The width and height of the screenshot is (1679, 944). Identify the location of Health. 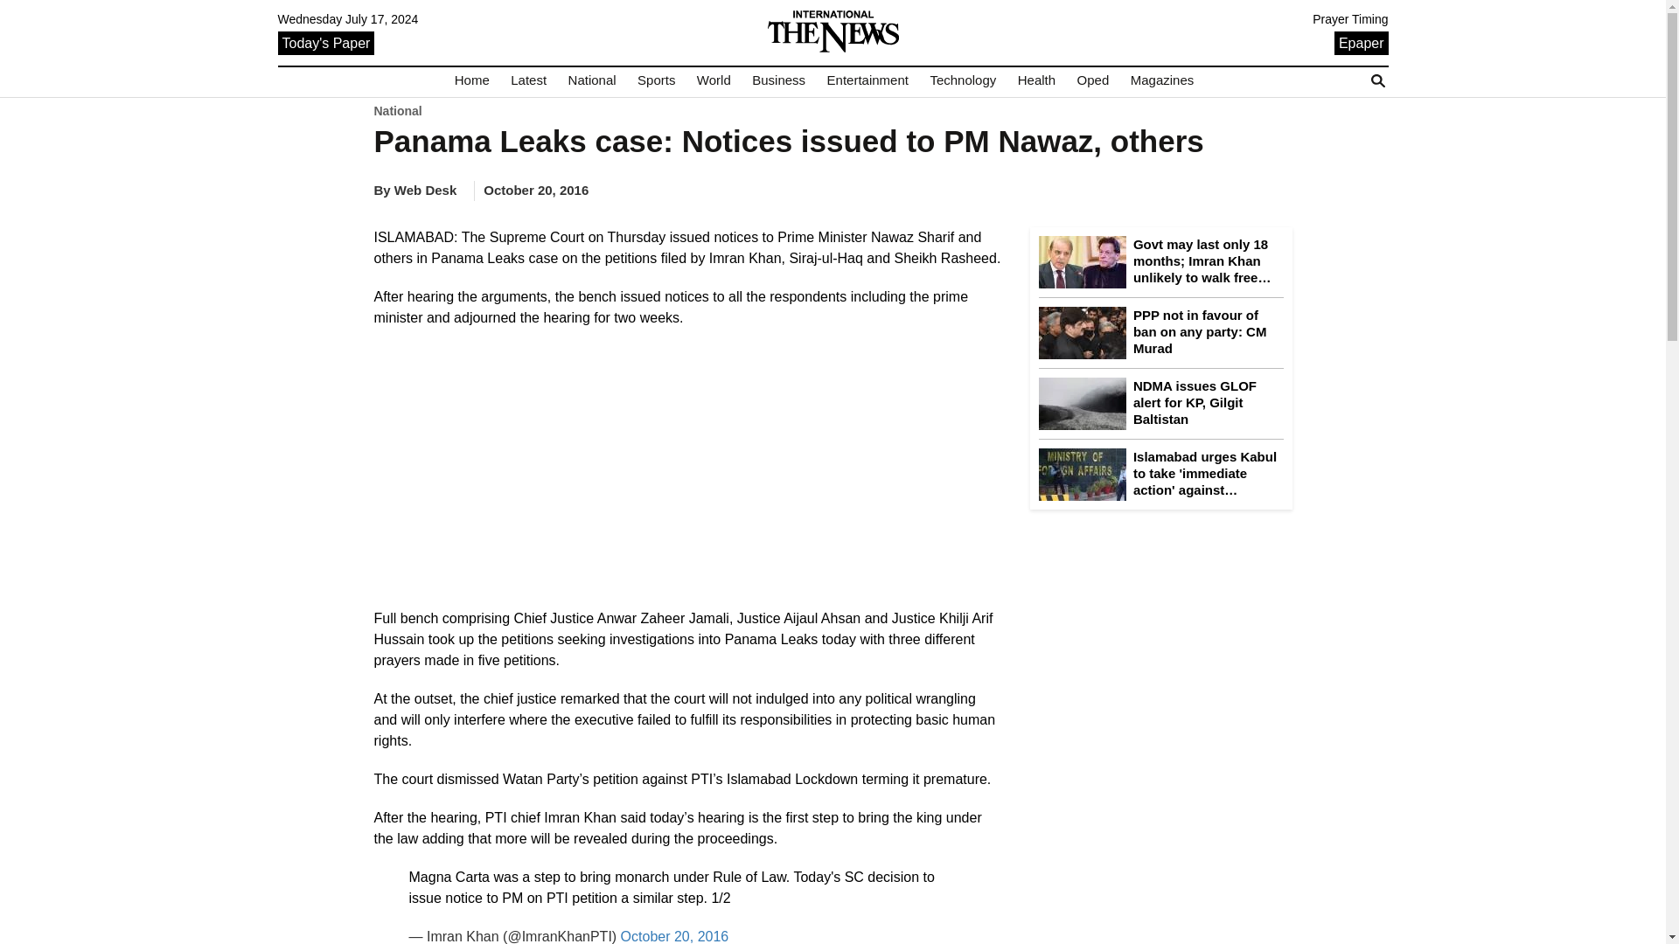
(1036, 80).